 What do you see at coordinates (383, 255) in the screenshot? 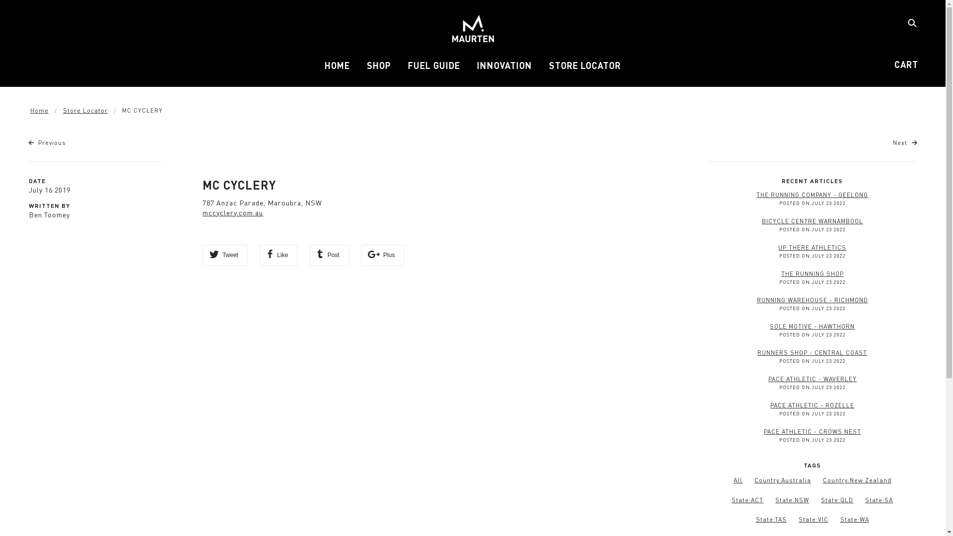
I see `Plus` at bounding box center [383, 255].